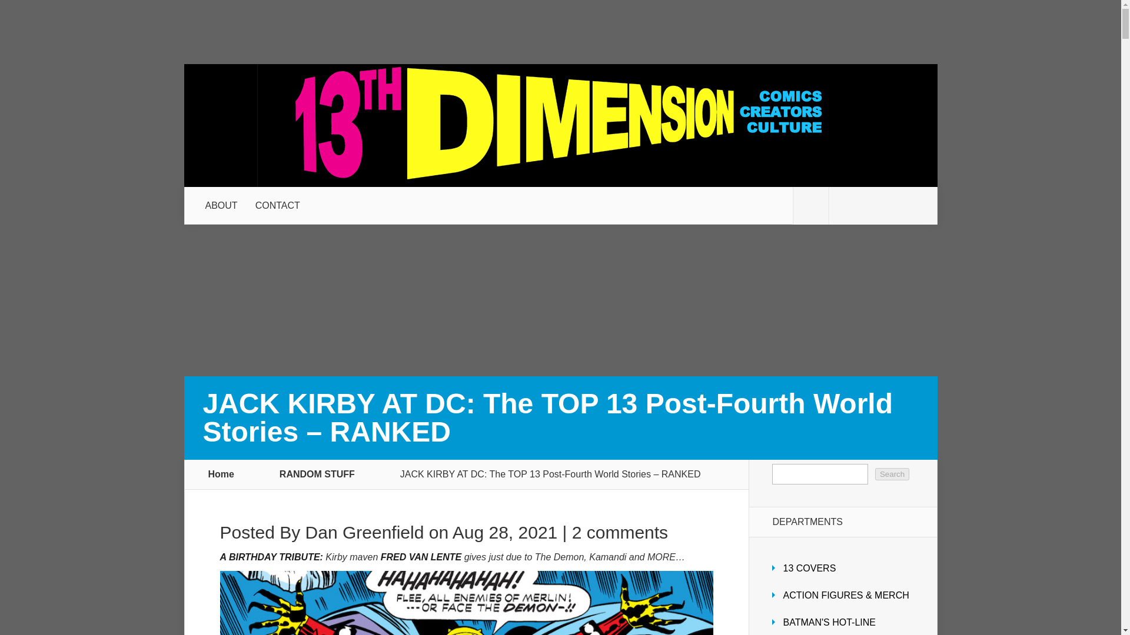 The width and height of the screenshot is (1130, 635). I want to click on ABOUT, so click(221, 206).